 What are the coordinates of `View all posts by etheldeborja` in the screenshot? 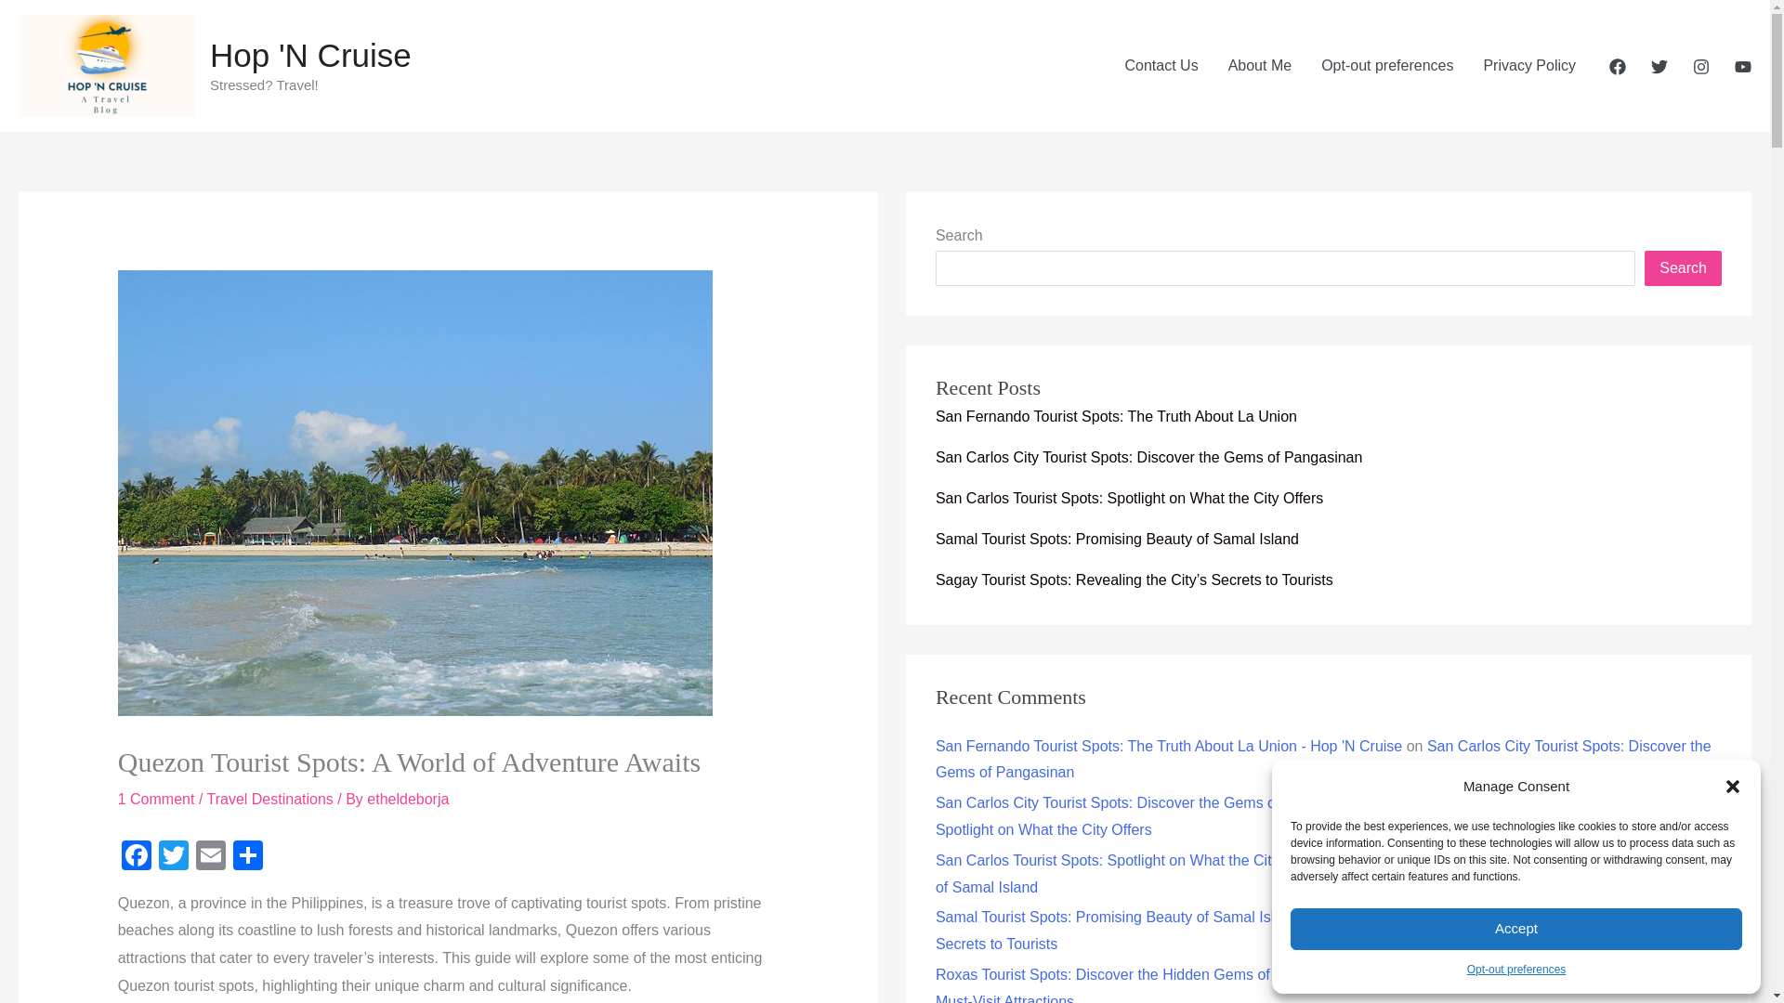 It's located at (408, 799).